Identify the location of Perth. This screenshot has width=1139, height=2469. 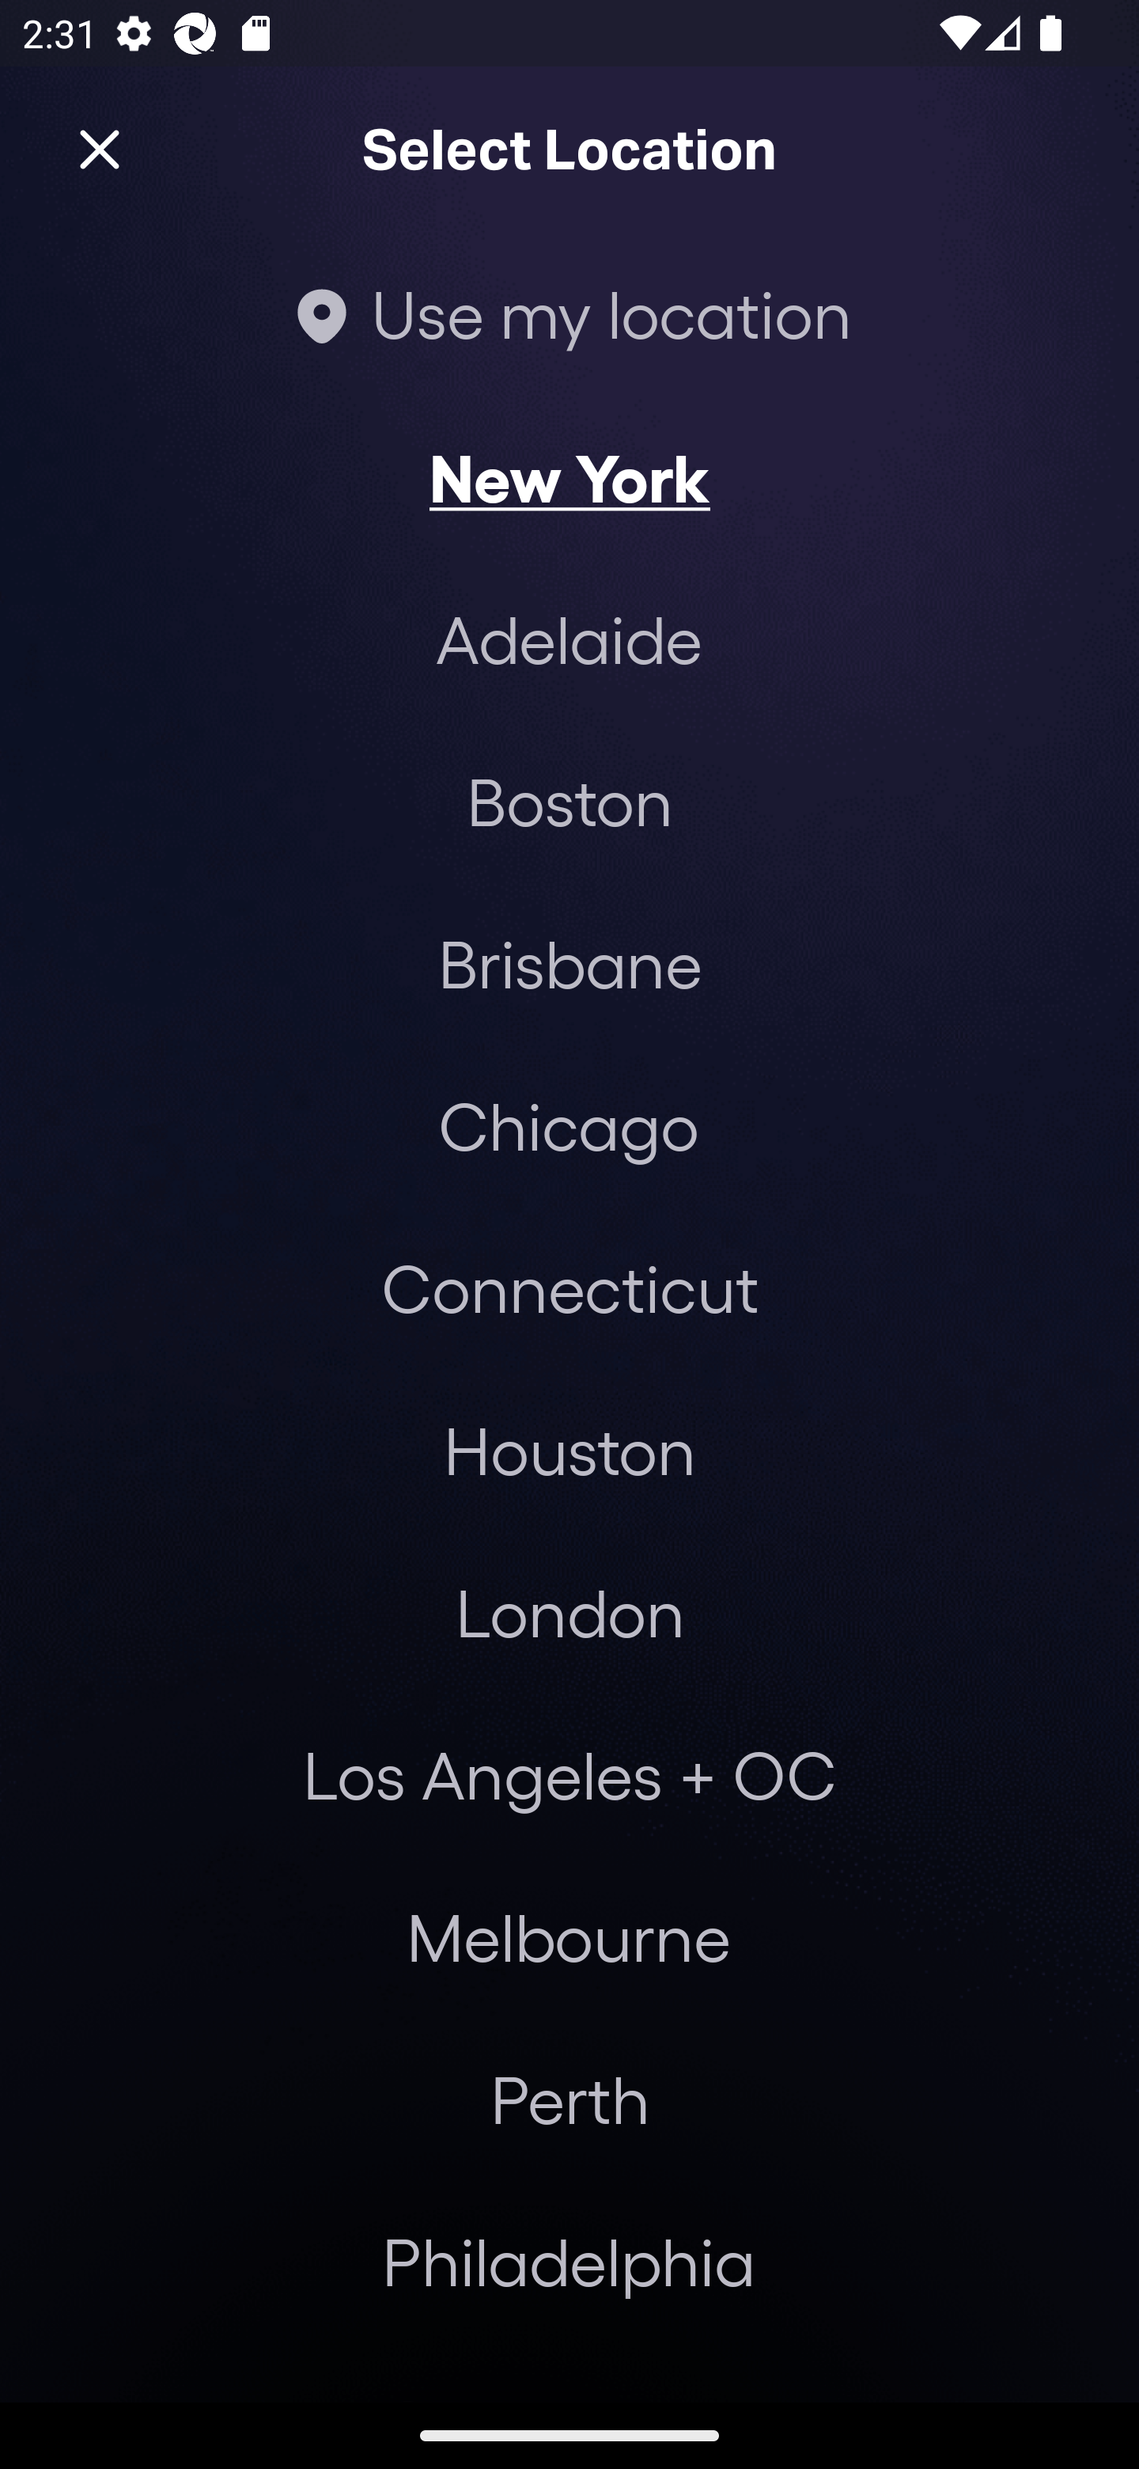
(569, 2099).